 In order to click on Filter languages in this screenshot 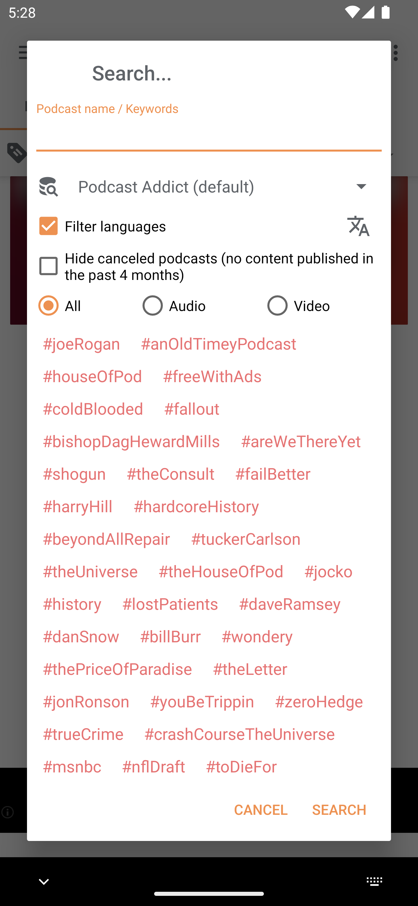, I will do `click(186, 225)`.